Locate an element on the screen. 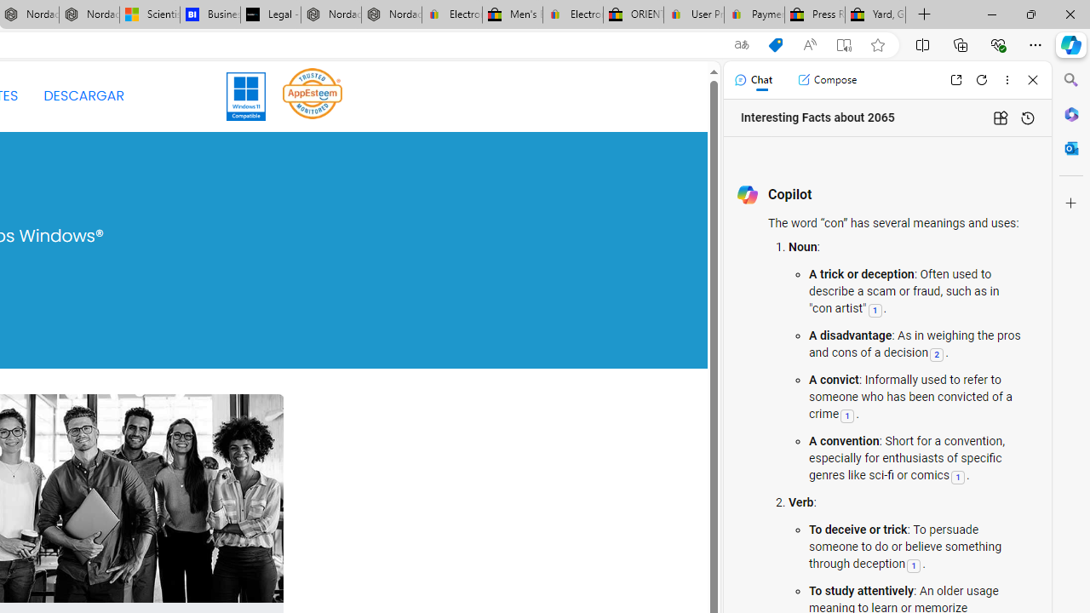 This screenshot has height=613, width=1090. Compose is located at coordinates (827, 80).